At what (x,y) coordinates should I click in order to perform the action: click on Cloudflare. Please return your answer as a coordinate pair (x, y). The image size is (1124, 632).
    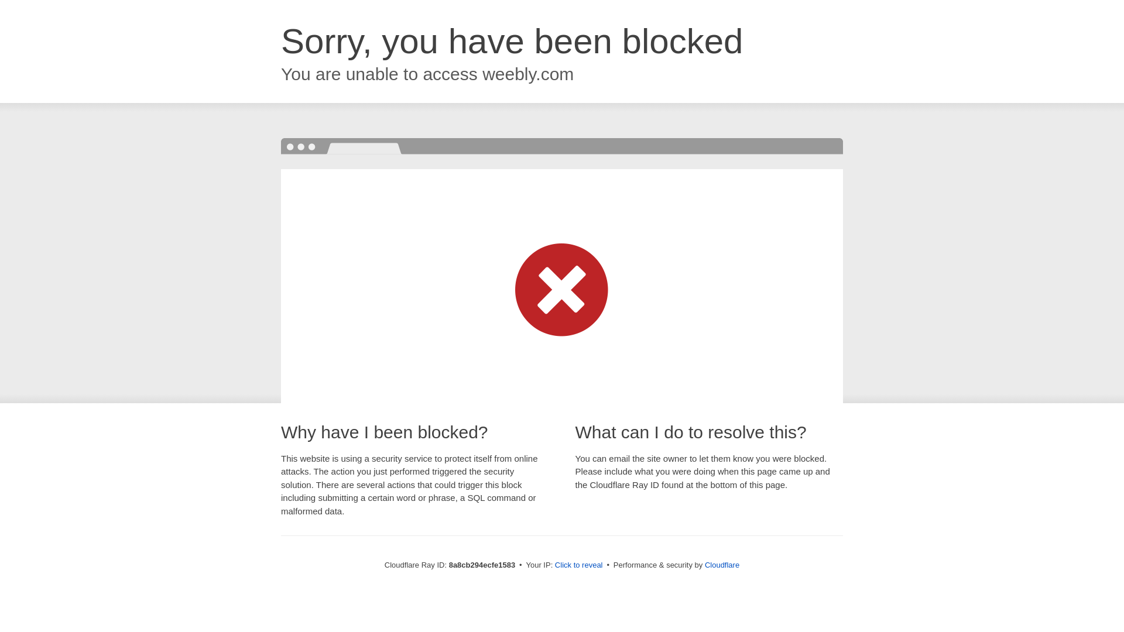
    Looking at the image, I should click on (722, 565).